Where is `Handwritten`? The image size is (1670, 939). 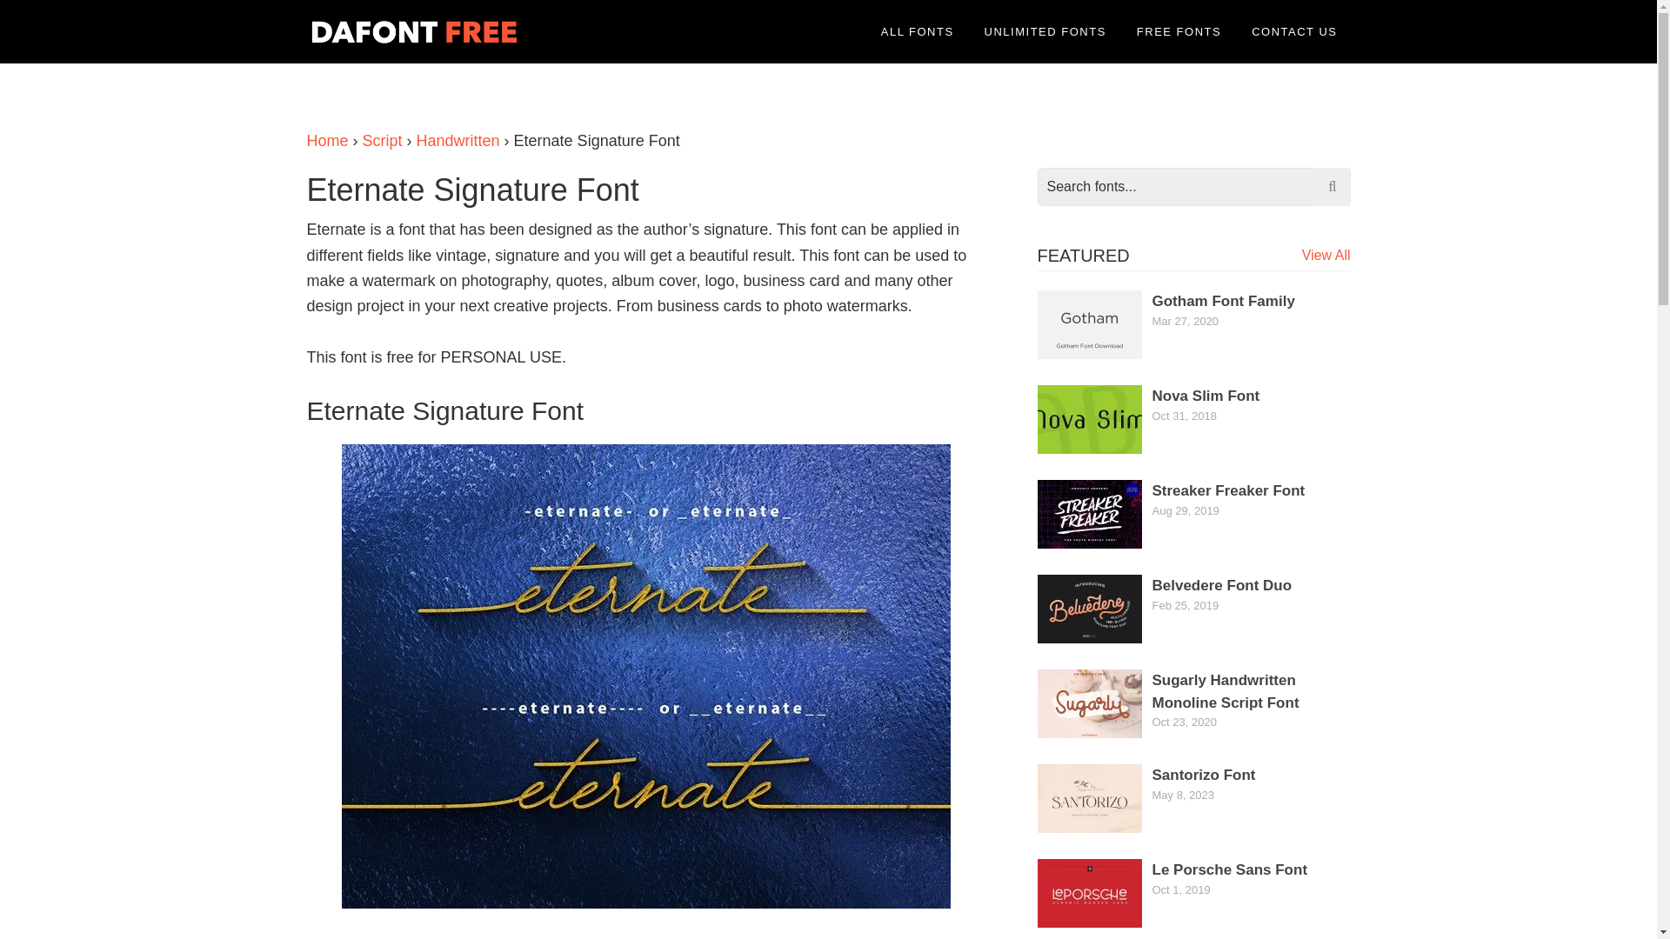
Handwritten is located at coordinates (458, 141).